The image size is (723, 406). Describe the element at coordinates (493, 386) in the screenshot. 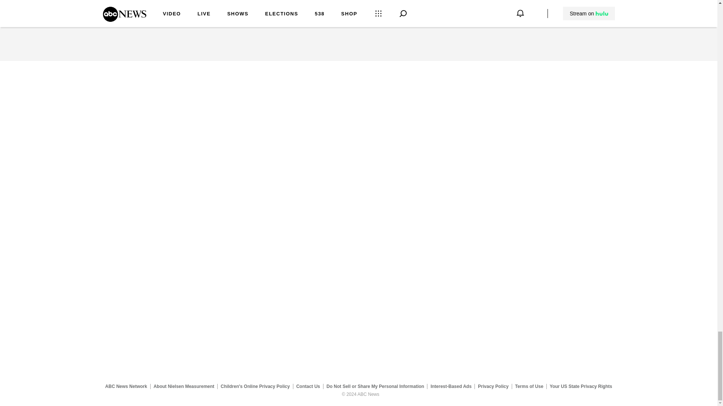

I see `Privacy Policy` at that location.